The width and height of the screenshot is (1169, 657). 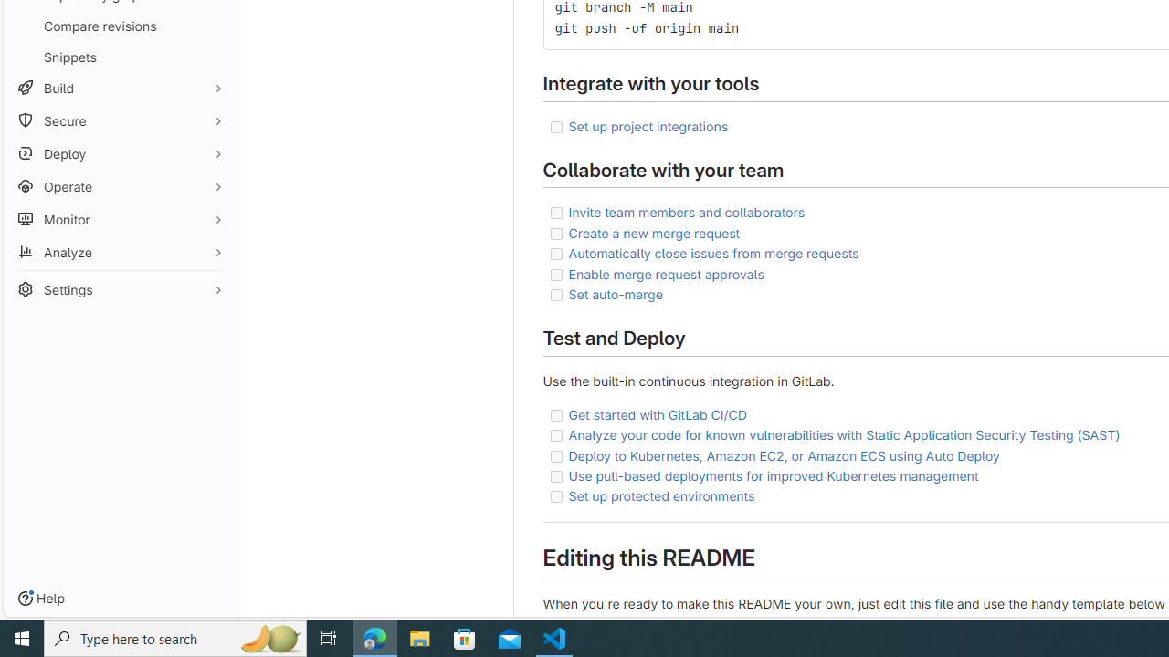 I want to click on Pin Snippets, so click(x=214, y=57).